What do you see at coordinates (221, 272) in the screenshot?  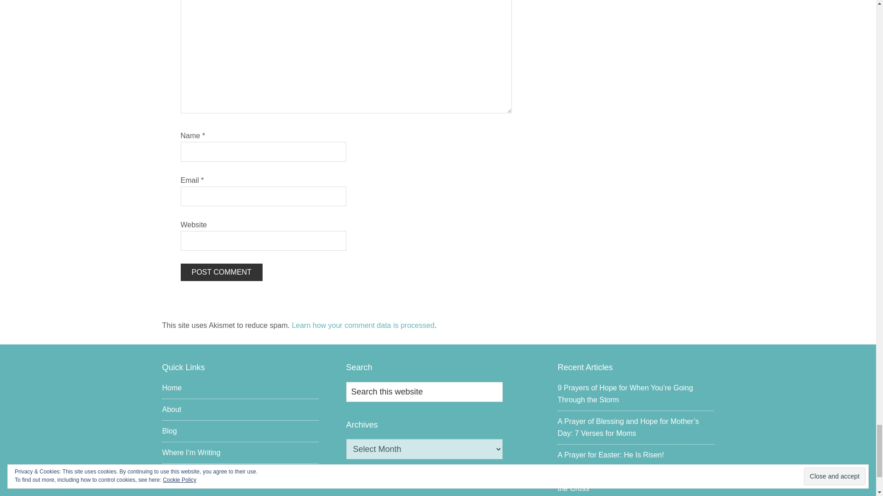 I see `Post Comment` at bounding box center [221, 272].